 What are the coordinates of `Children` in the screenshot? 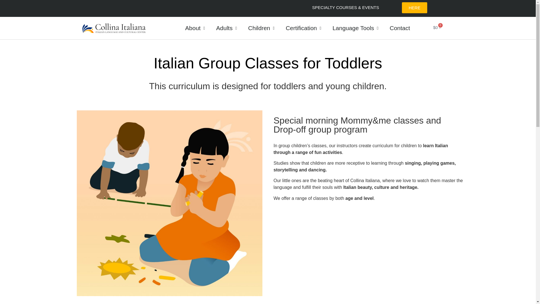 It's located at (261, 28).